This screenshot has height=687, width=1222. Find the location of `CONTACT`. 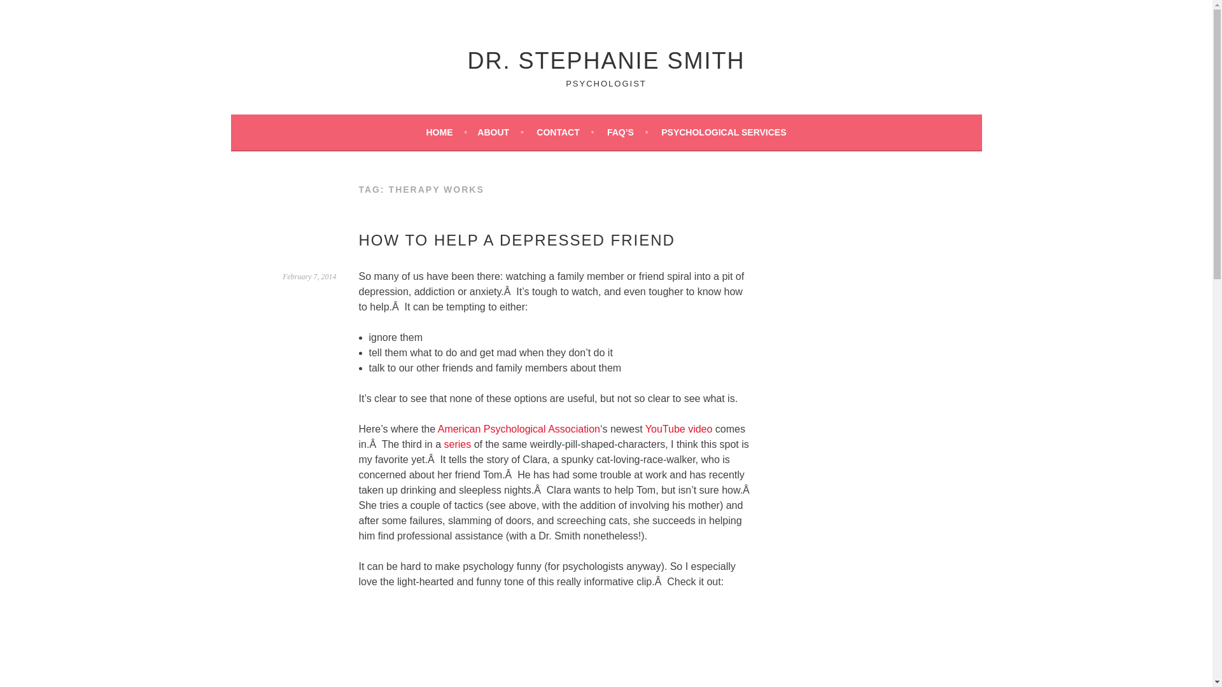

CONTACT is located at coordinates (565, 132).